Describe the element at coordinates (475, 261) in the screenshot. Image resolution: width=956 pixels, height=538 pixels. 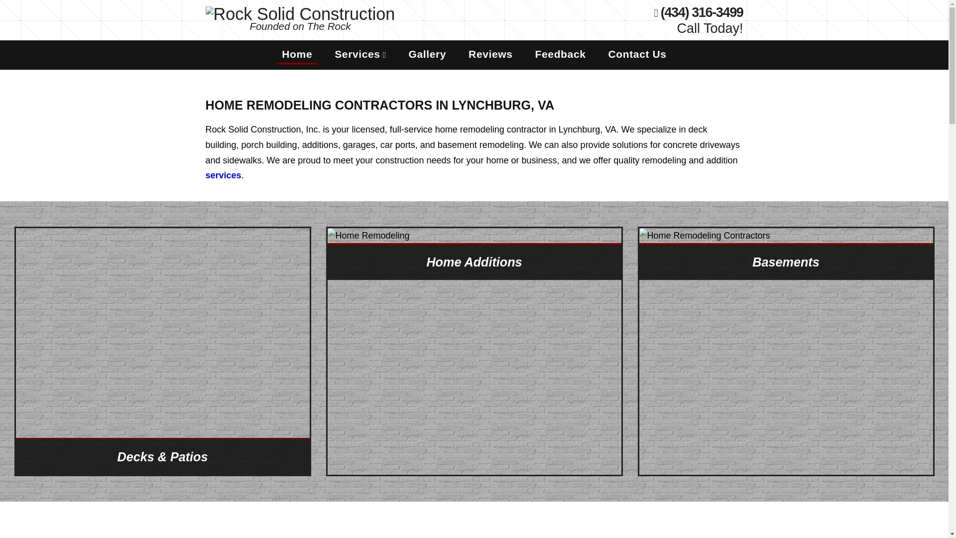
I see `Home Additions` at that location.